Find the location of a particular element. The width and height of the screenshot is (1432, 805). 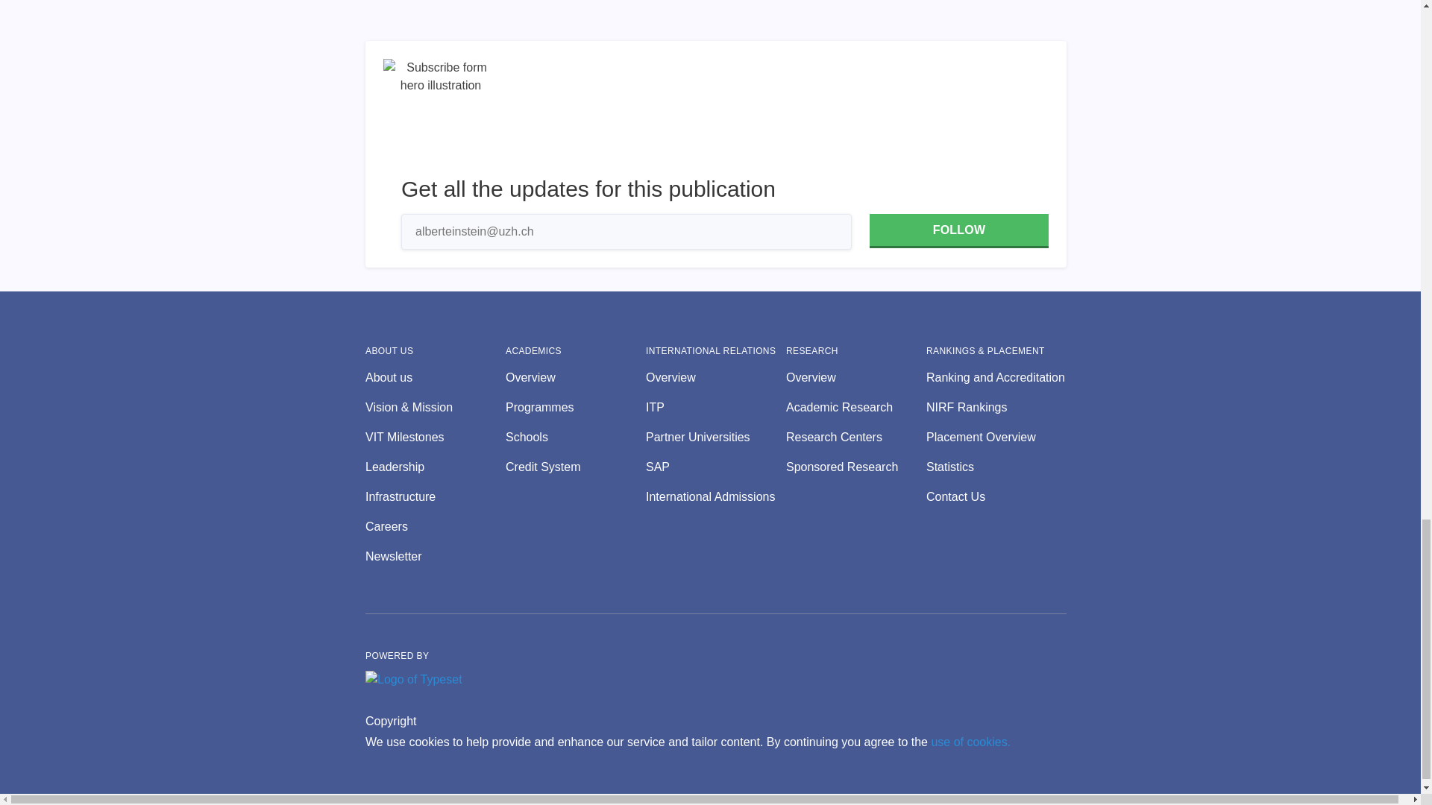

Schools is located at coordinates (575, 437).